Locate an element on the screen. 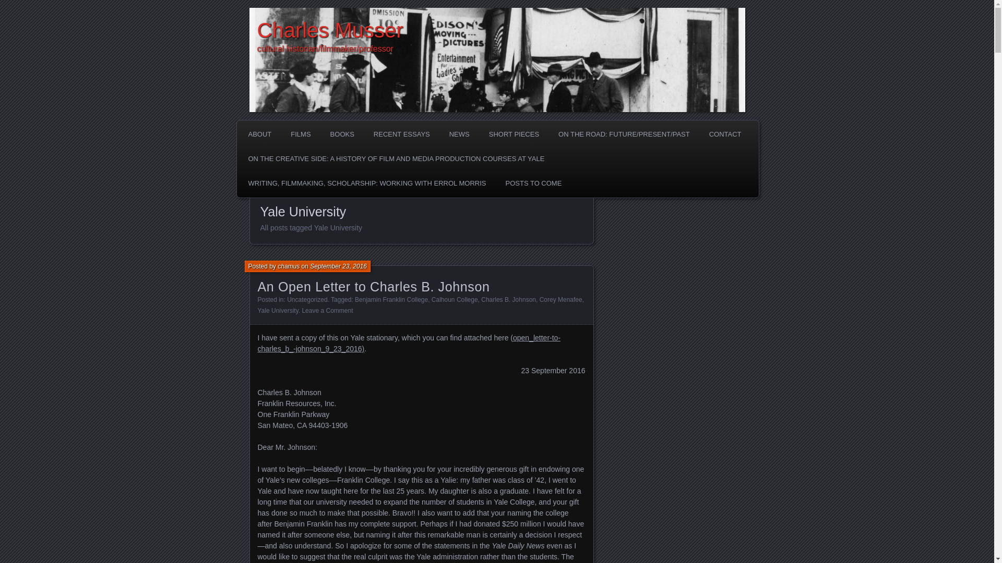 The image size is (1002, 563). chamus is located at coordinates (288, 266).